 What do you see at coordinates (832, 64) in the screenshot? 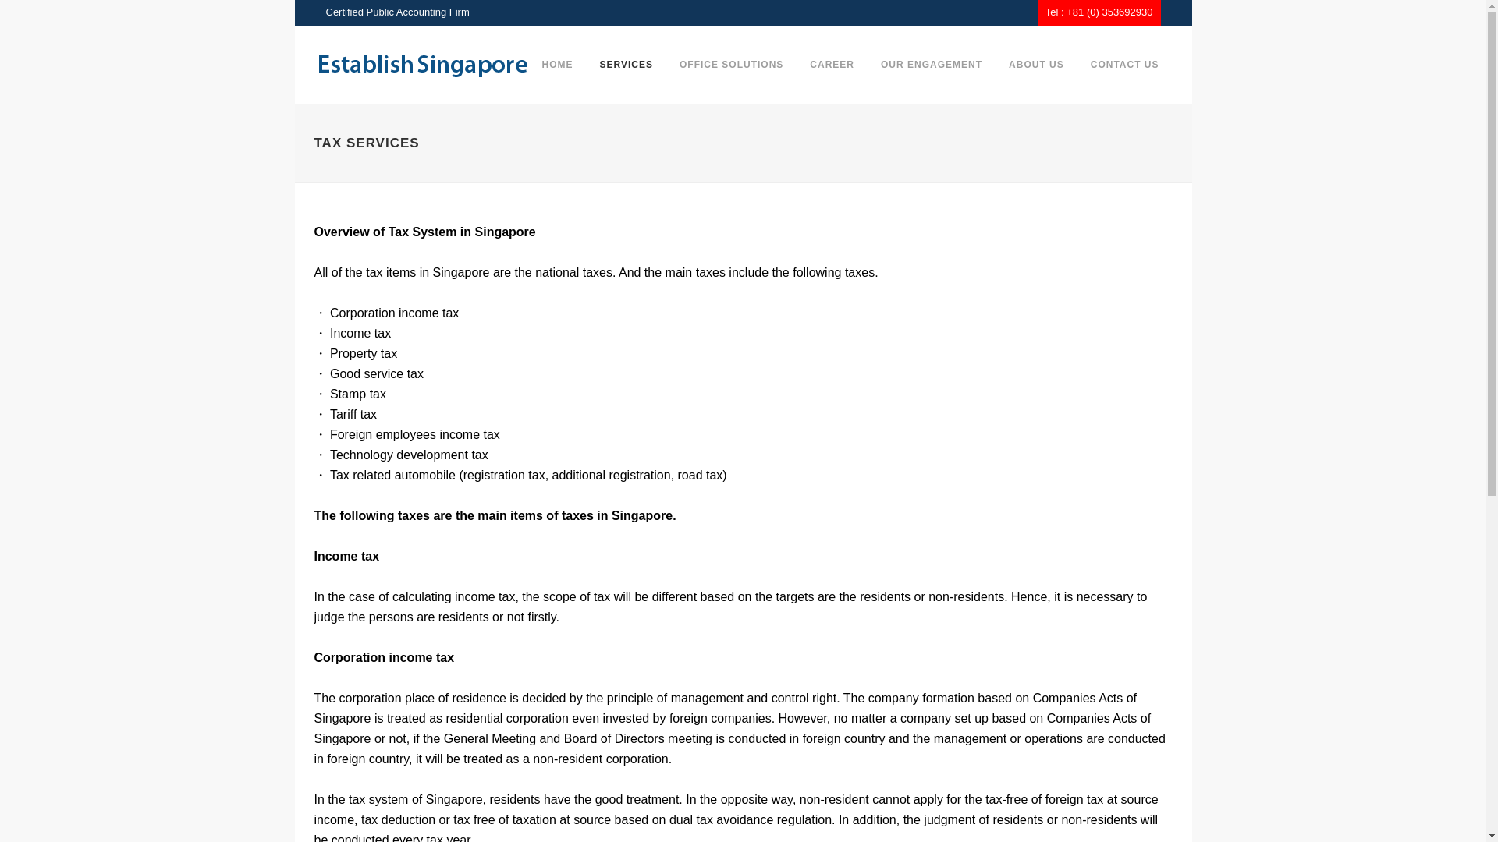
I see `CAREER` at bounding box center [832, 64].